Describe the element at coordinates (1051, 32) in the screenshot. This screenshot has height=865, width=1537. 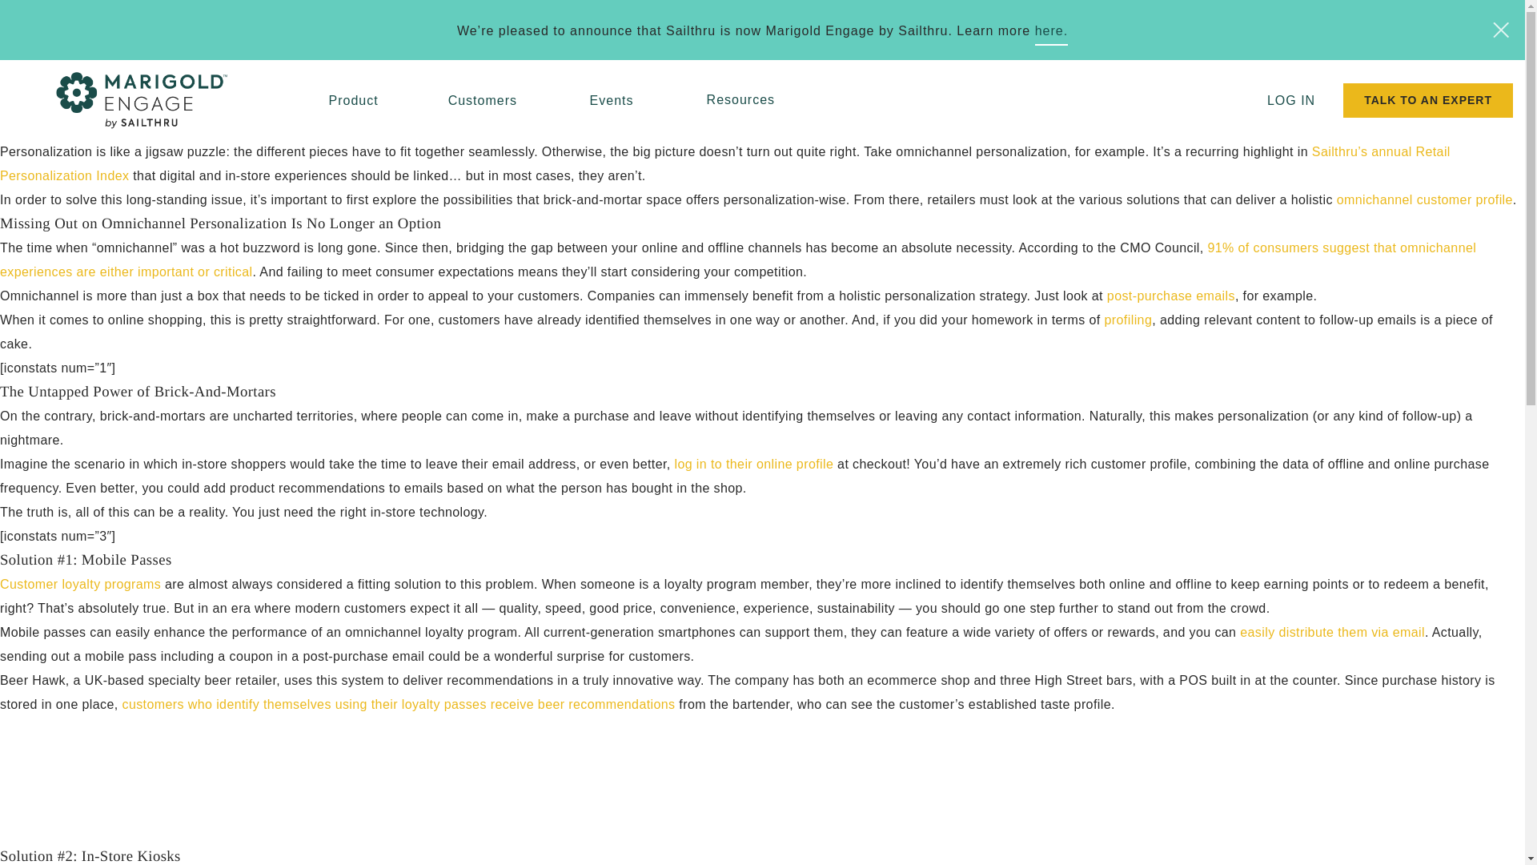
I see `here.` at that location.